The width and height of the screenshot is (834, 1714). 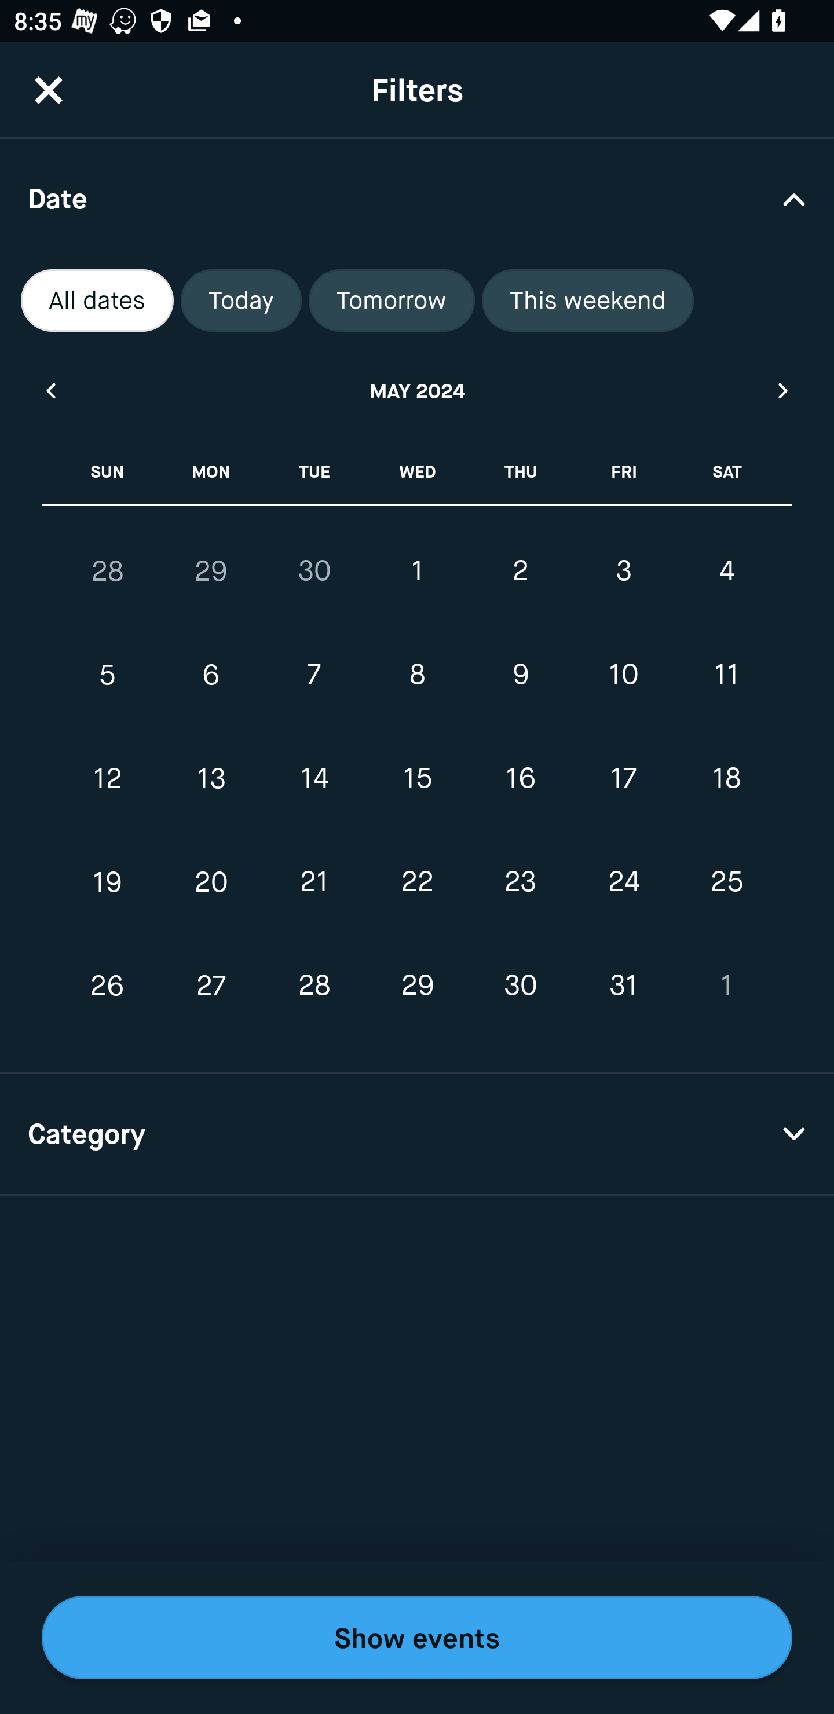 I want to click on 11, so click(x=726, y=675).